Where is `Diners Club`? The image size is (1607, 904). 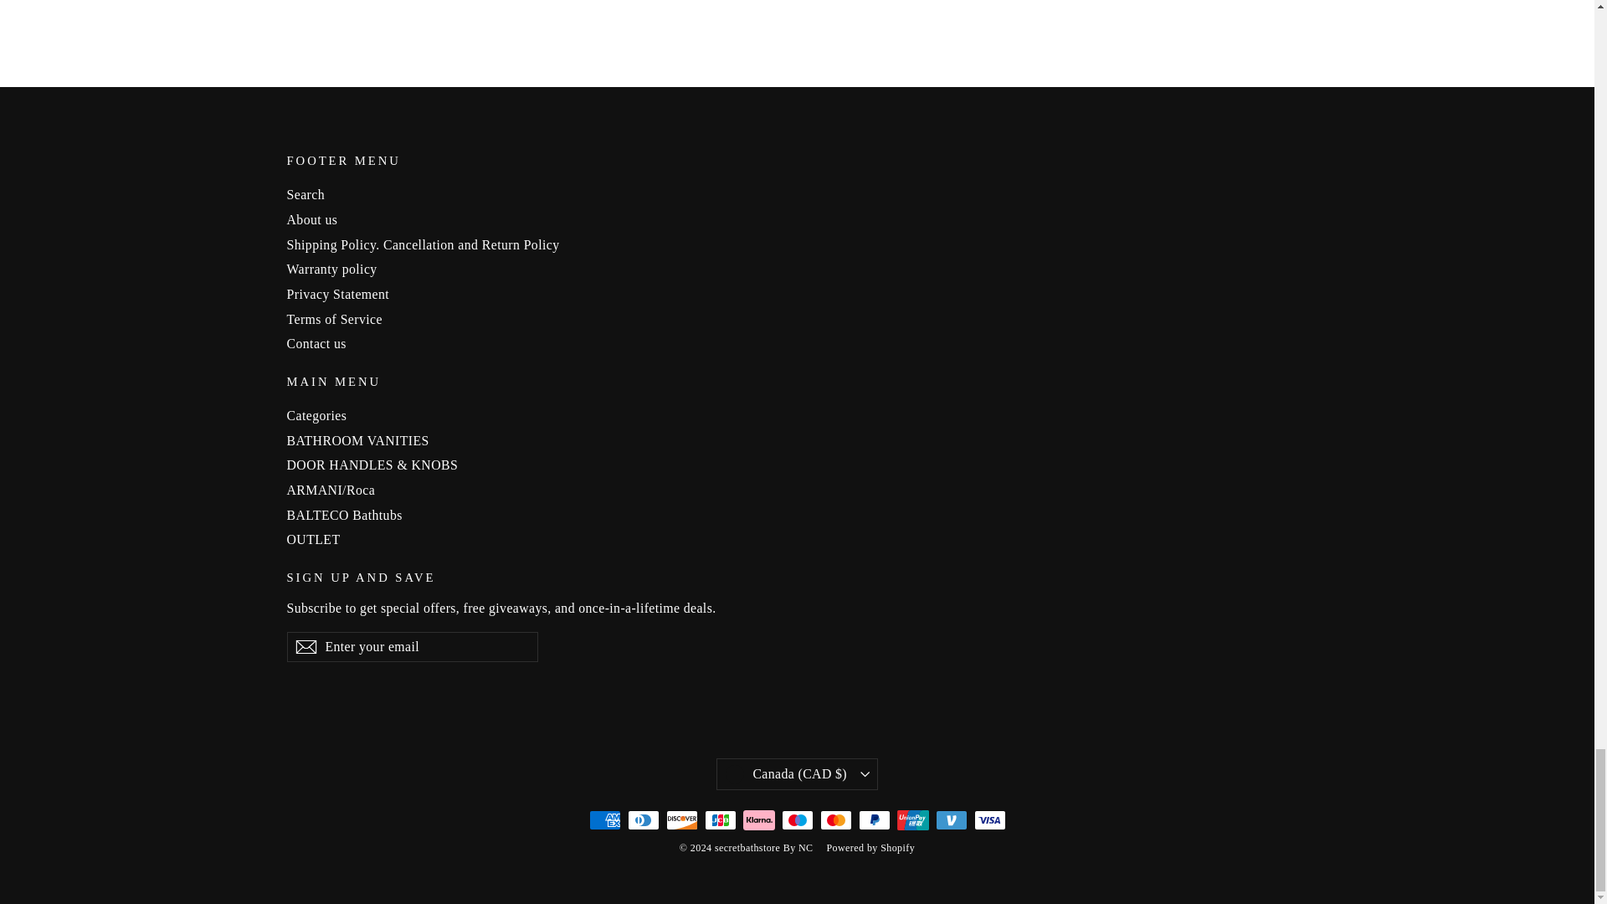
Diners Club is located at coordinates (643, 820).